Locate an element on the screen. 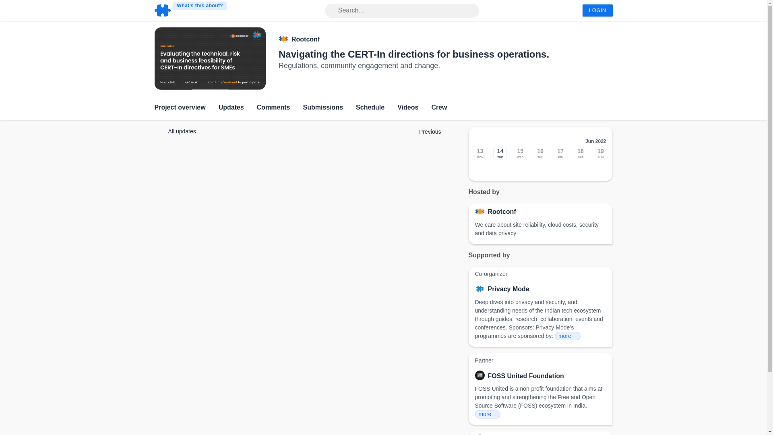  Updates is located at coordinates (231, 108).